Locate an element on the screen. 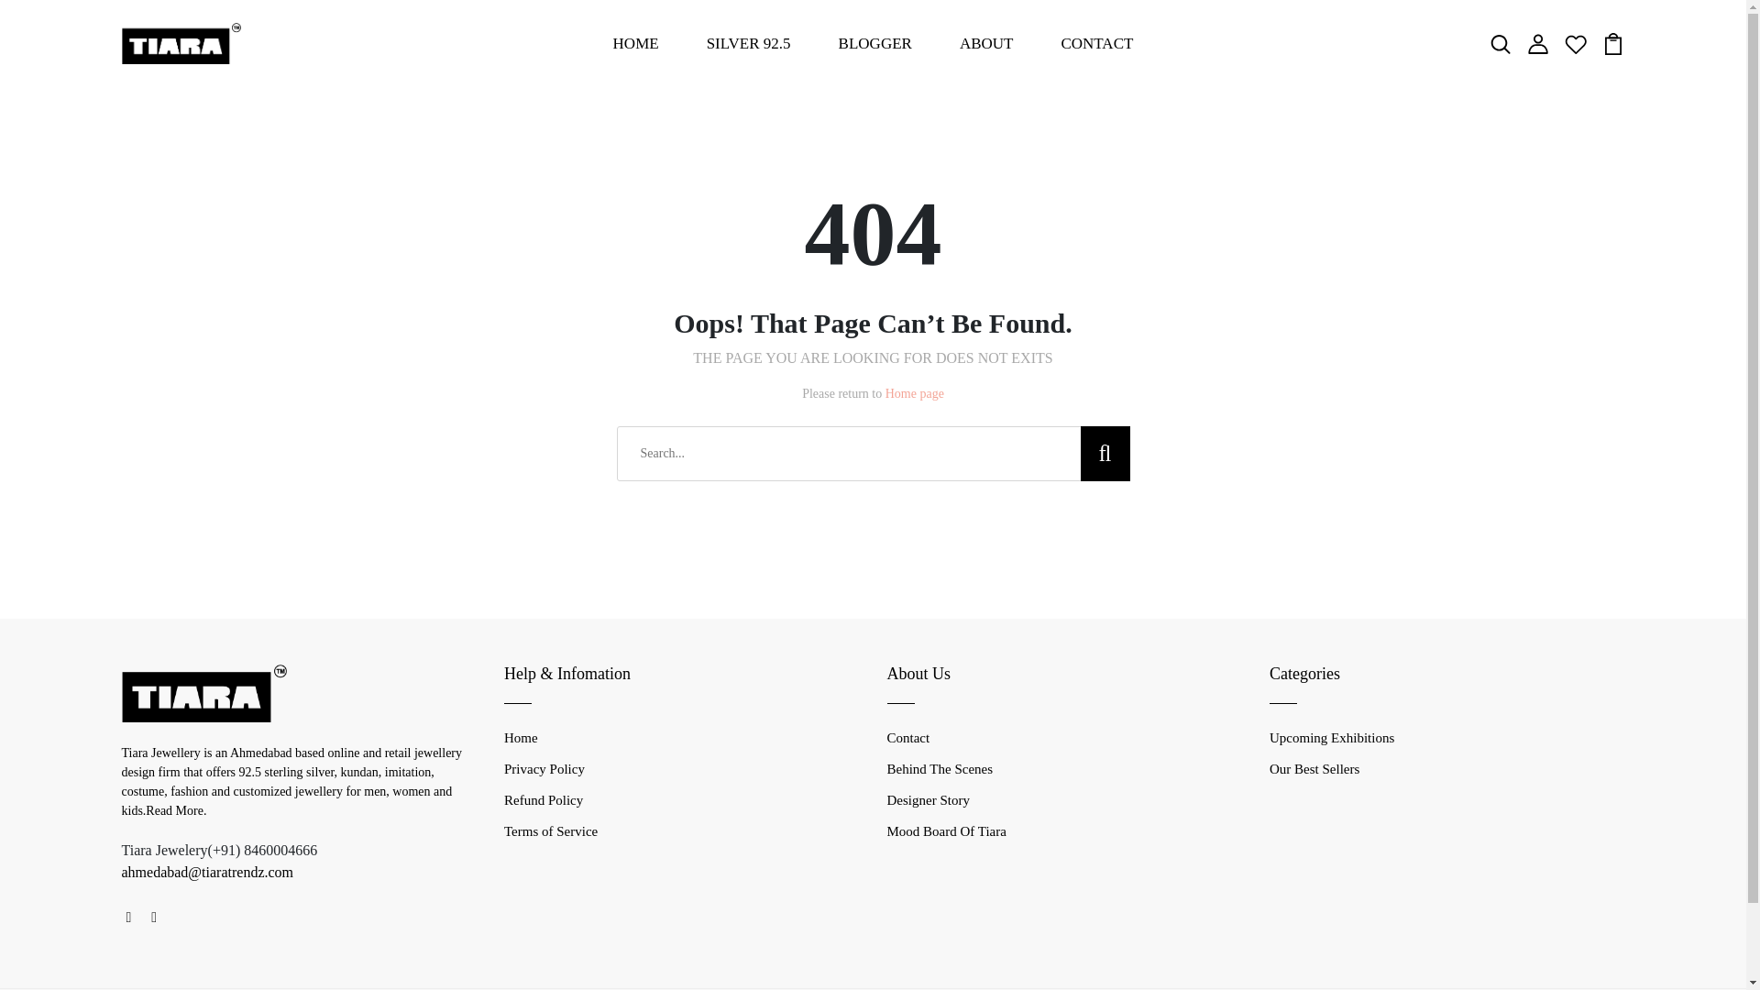 The height and width of the screenshot is (990, 1760). ABOUT is located at coordinates (986, 44).